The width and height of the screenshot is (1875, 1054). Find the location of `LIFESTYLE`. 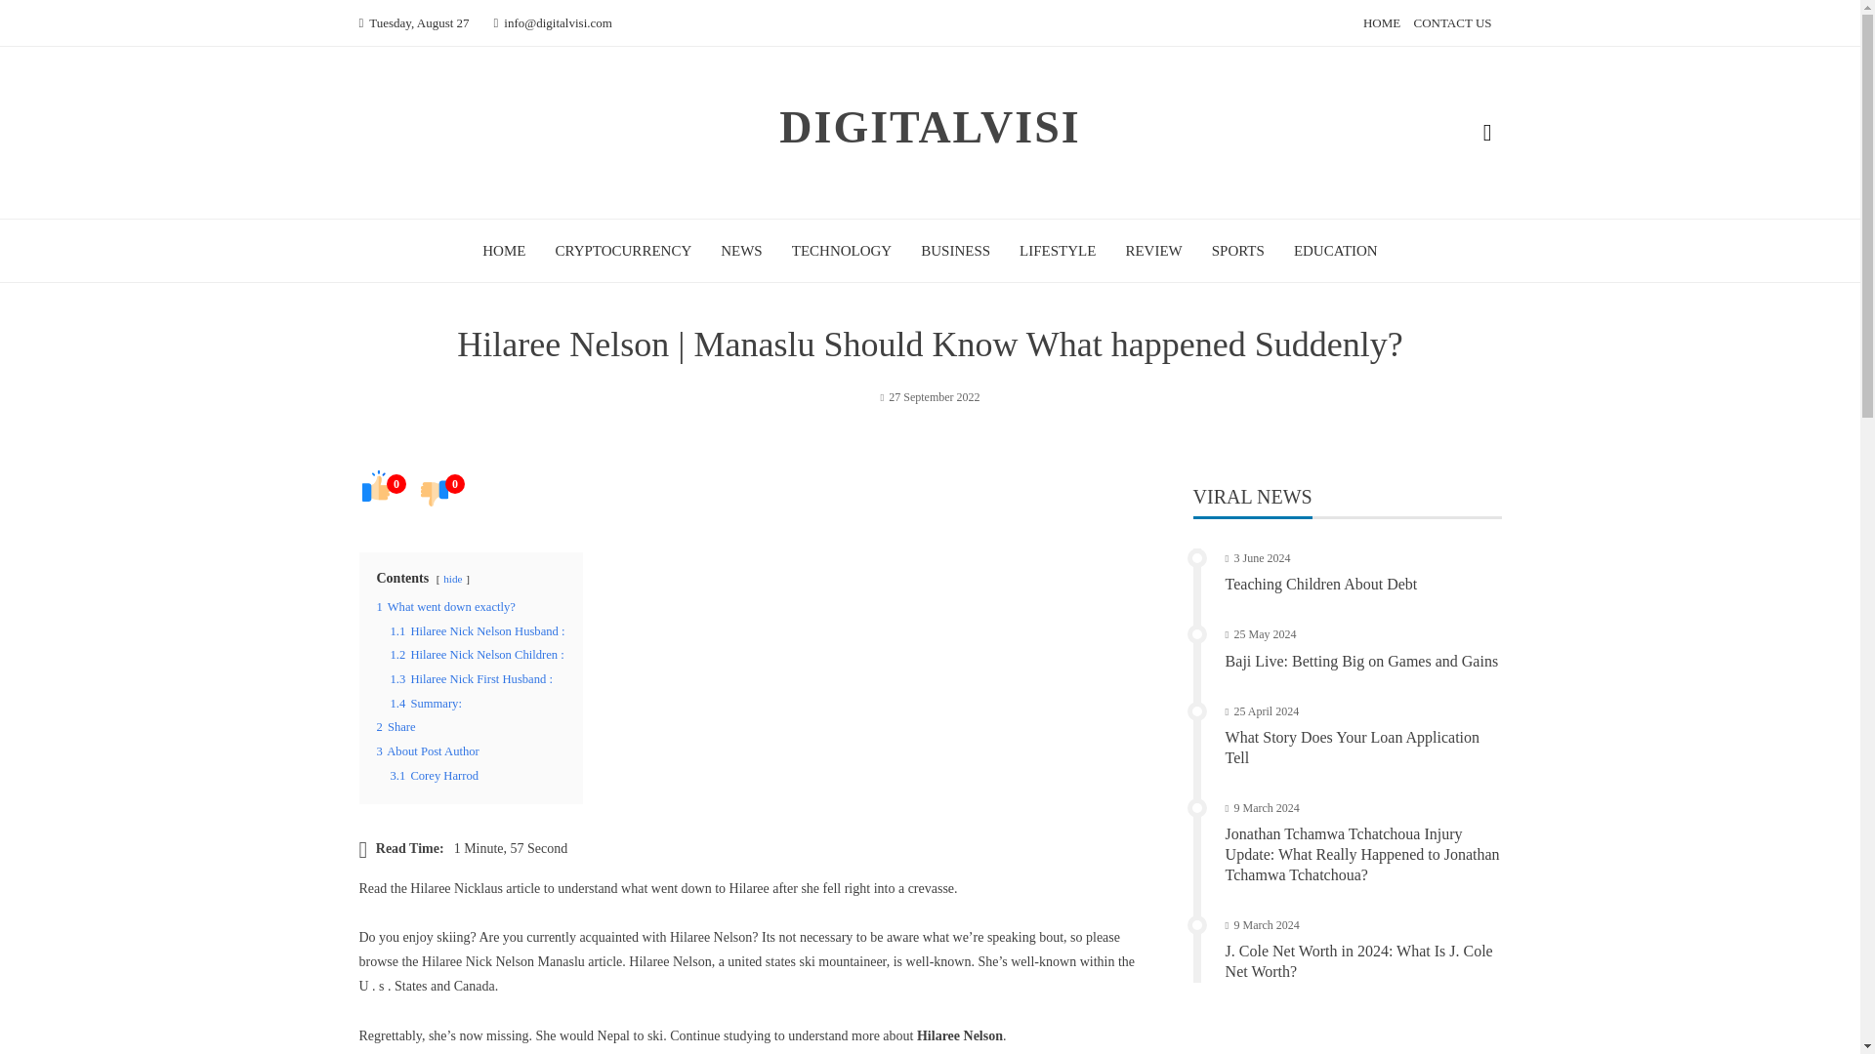

LIFESTYLE is located at coordinates (1057, 250).